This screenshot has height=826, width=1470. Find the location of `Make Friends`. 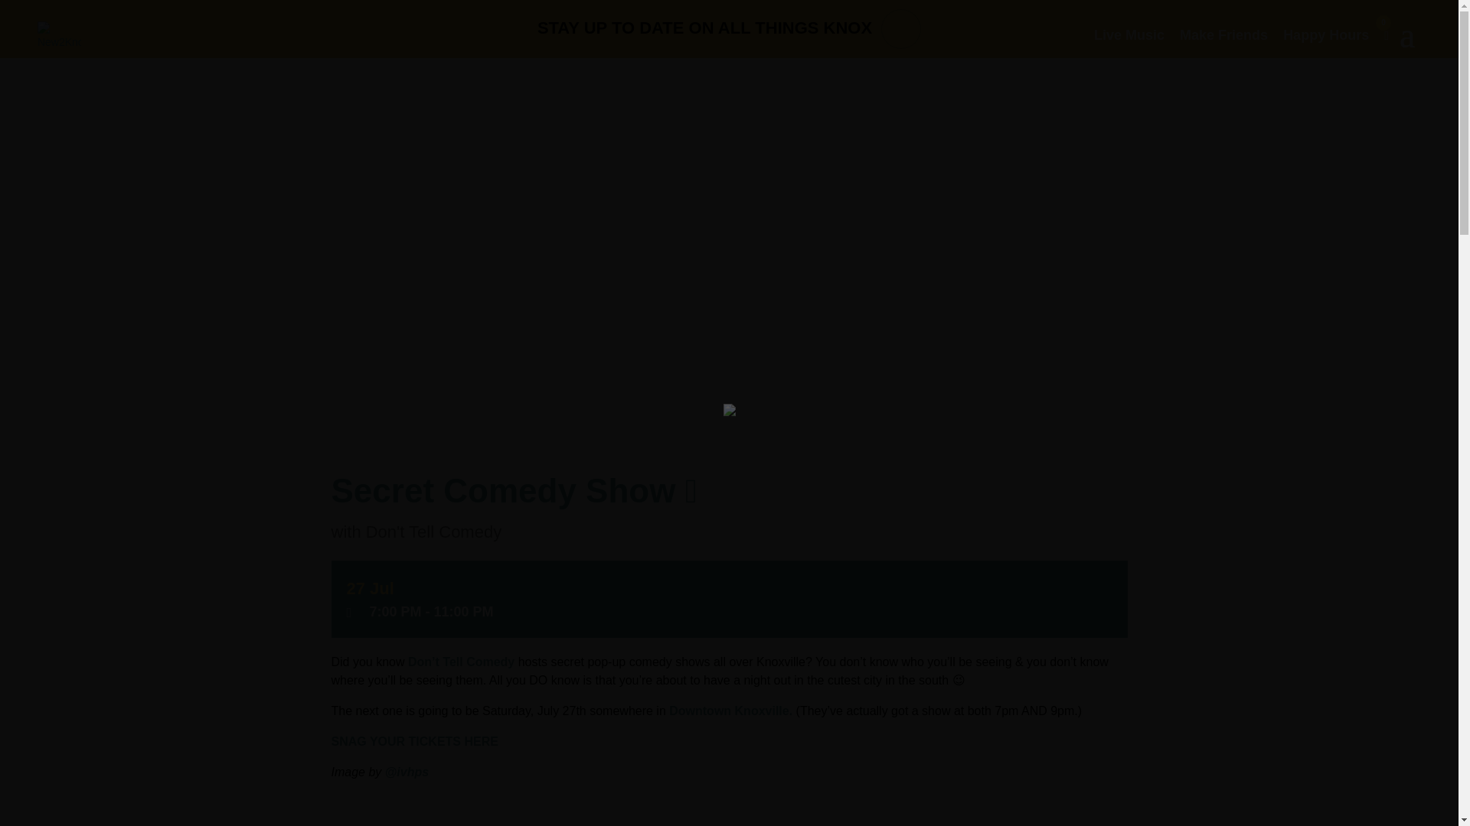

Make Friends is located at coordinates (1223, 35).